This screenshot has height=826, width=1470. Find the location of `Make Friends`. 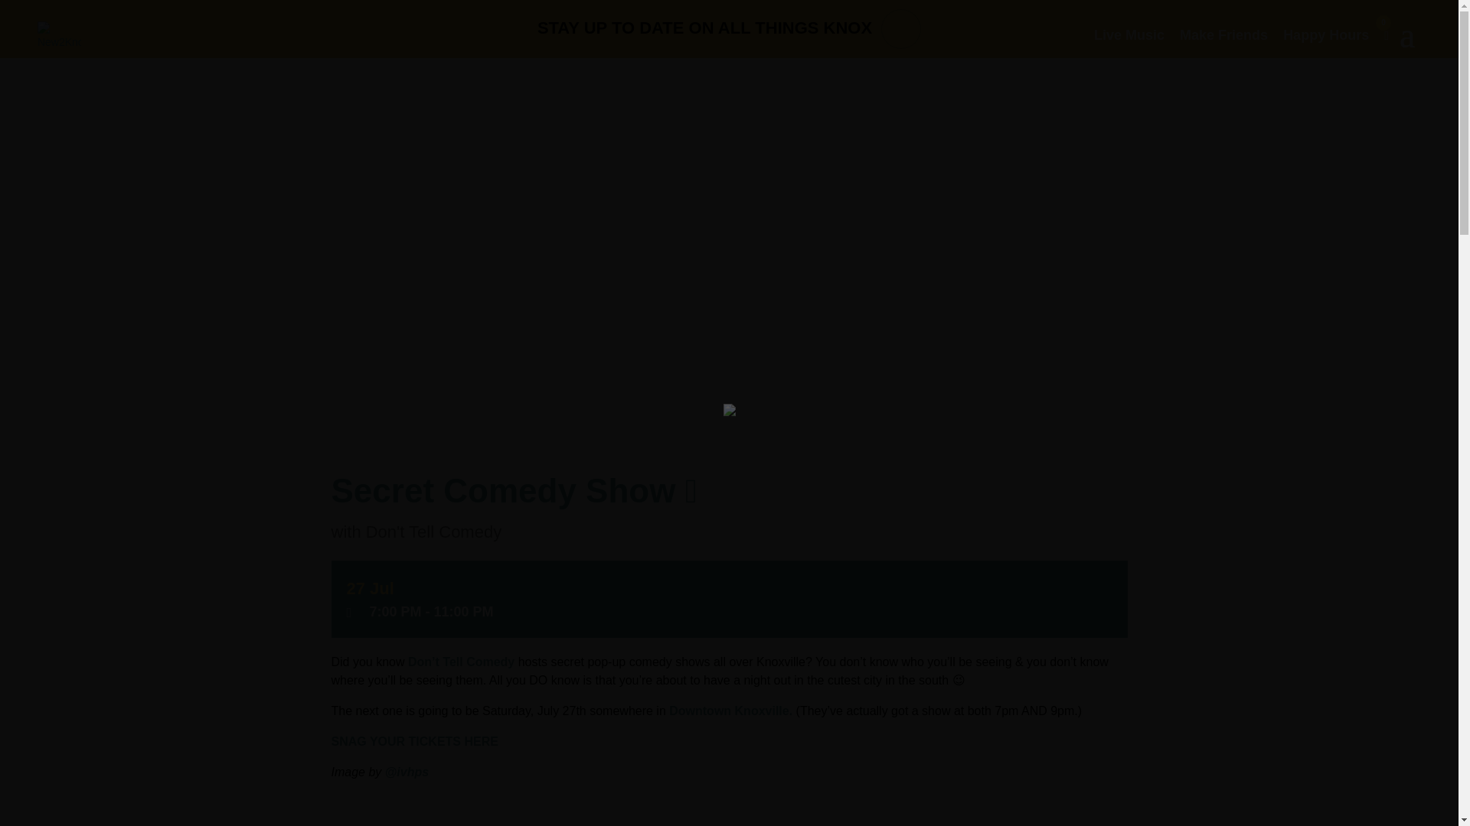

Make Friends is located at coordinates (1223, 35).